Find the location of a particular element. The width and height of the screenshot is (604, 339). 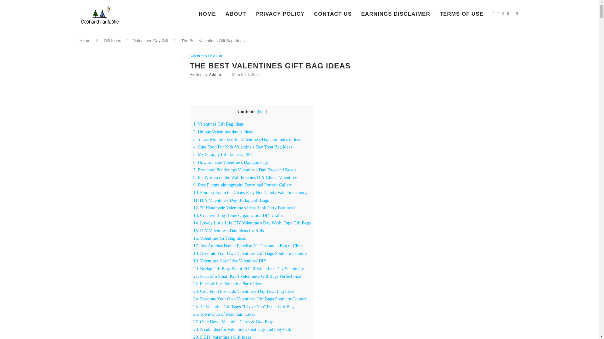

4. Cute Food For Kids Valentine s Day Treat Bag Ideas is located at coordinates (242, 147).